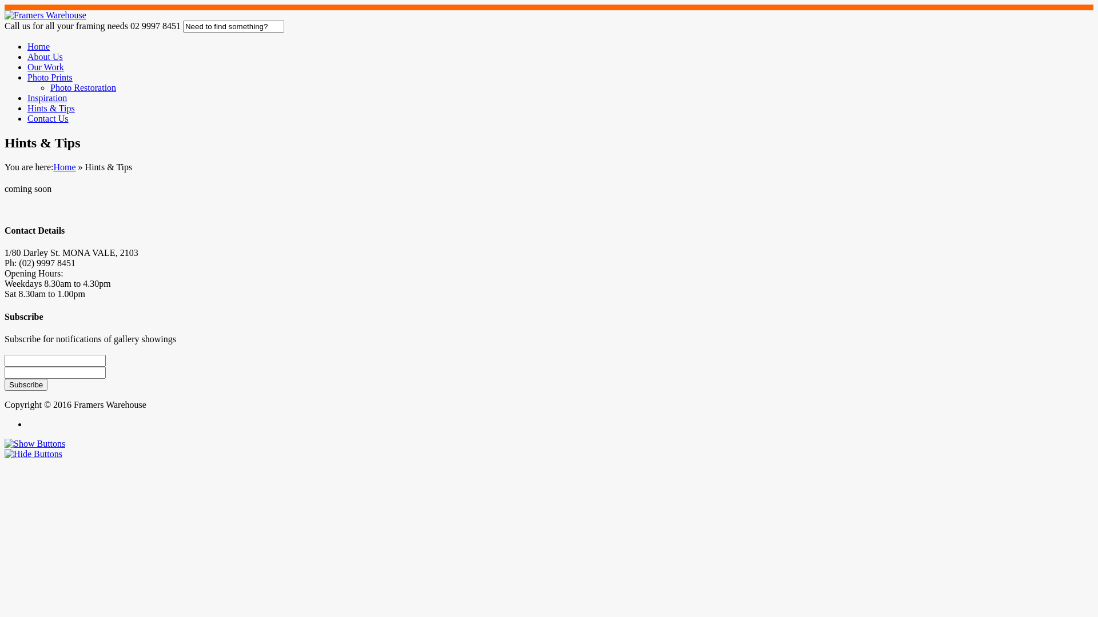  I want to click on Share This With Your Friends, so click(549, 449).